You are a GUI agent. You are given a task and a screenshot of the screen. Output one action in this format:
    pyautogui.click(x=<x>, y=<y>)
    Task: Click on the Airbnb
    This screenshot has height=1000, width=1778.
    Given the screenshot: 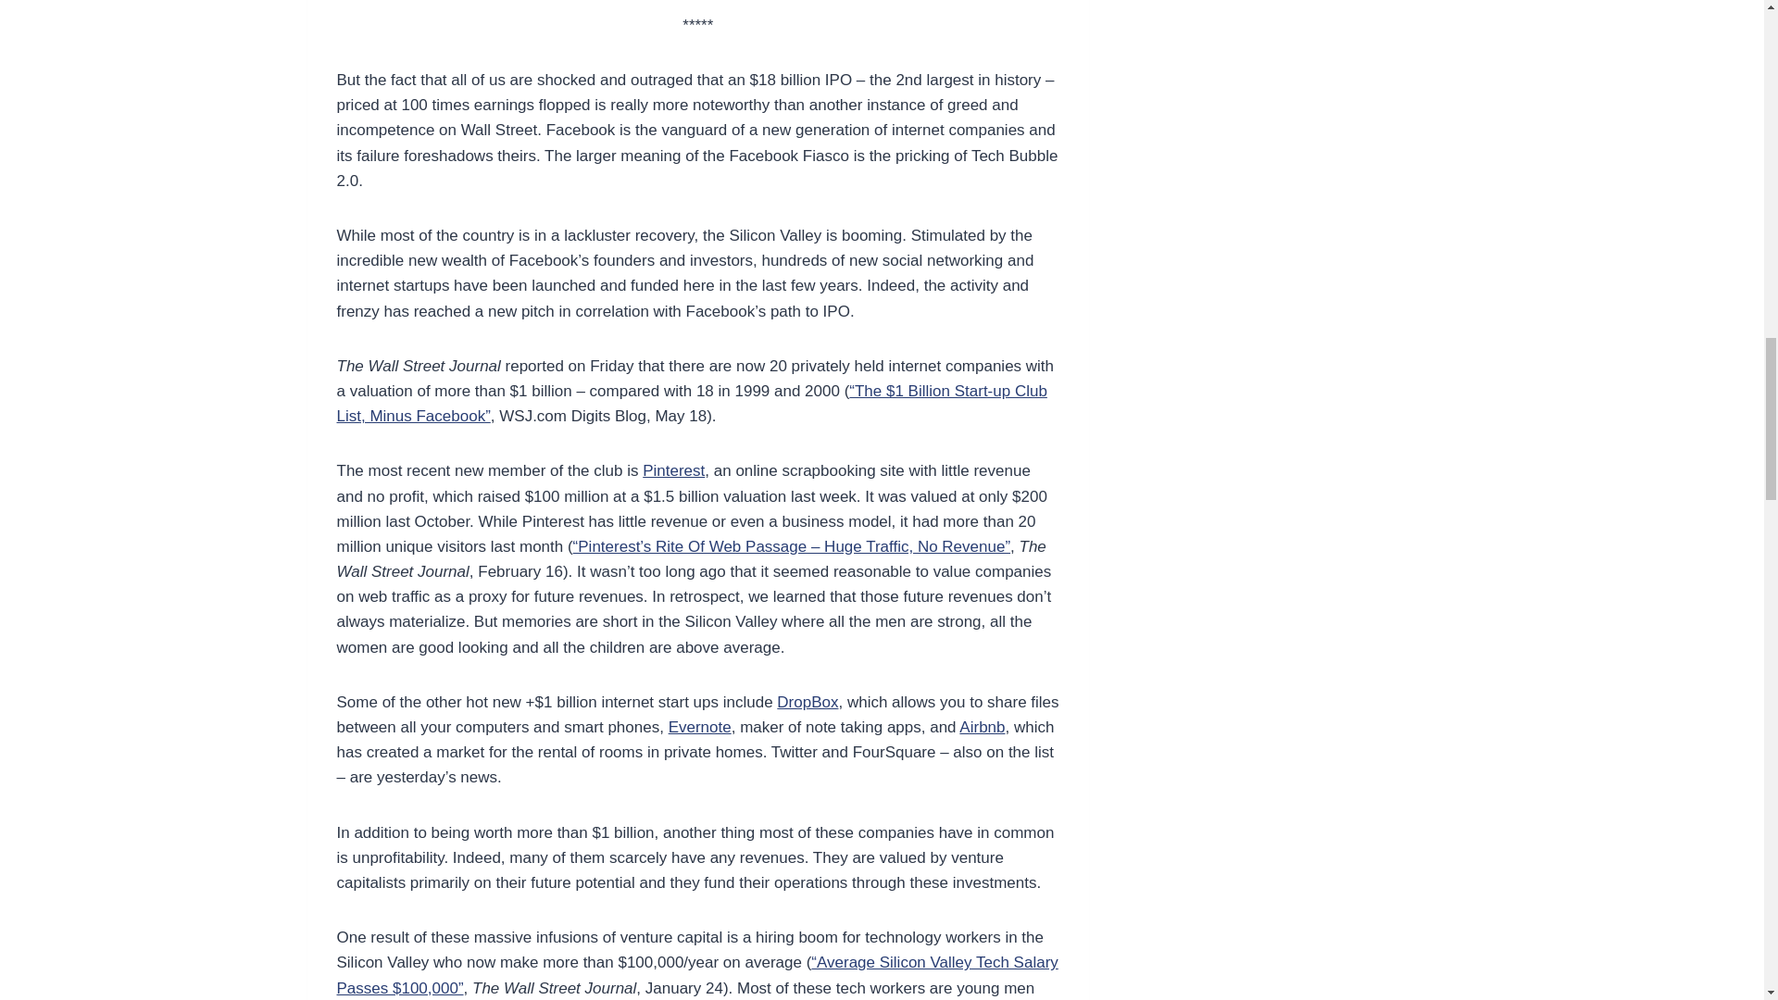 What is the action you would take?
    pyautogui.click(x=982, y=727)
    